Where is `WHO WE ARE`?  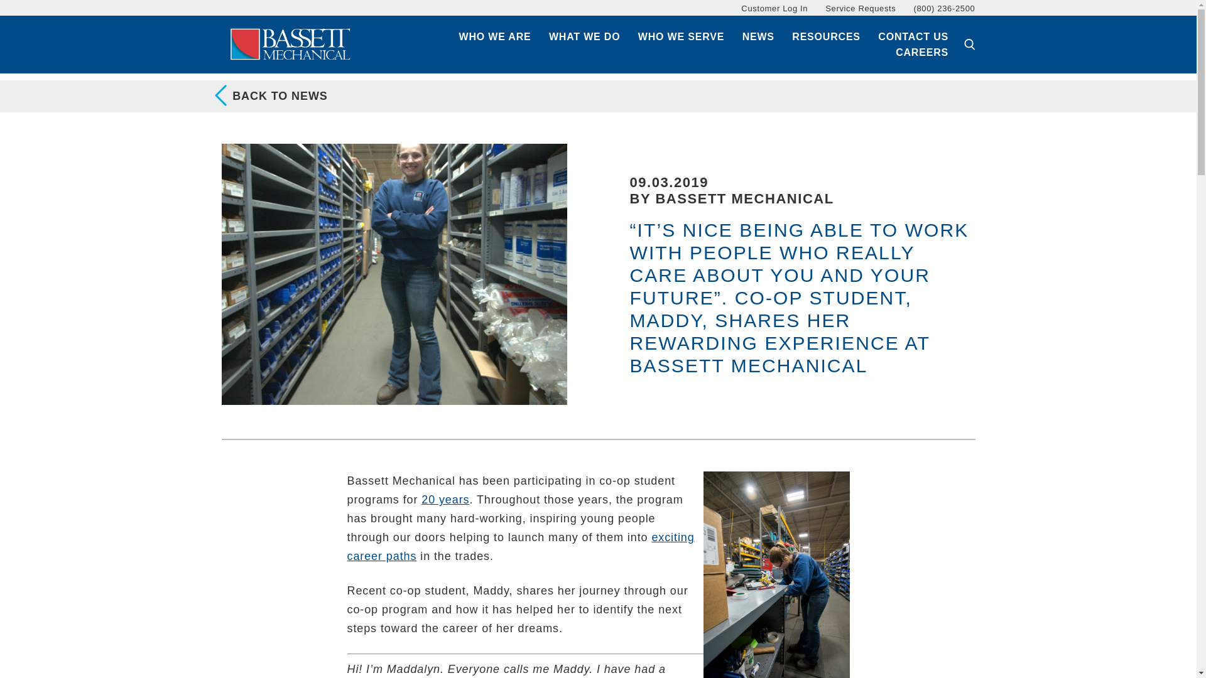
WHO WE ARE is located at coordinates (495, 37).